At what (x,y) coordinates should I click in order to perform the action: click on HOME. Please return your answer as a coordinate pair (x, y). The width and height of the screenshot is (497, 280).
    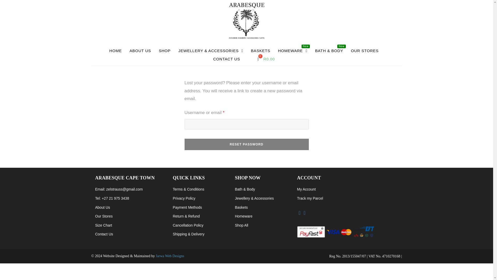
    Looking at the image, I should click on (115, 51).